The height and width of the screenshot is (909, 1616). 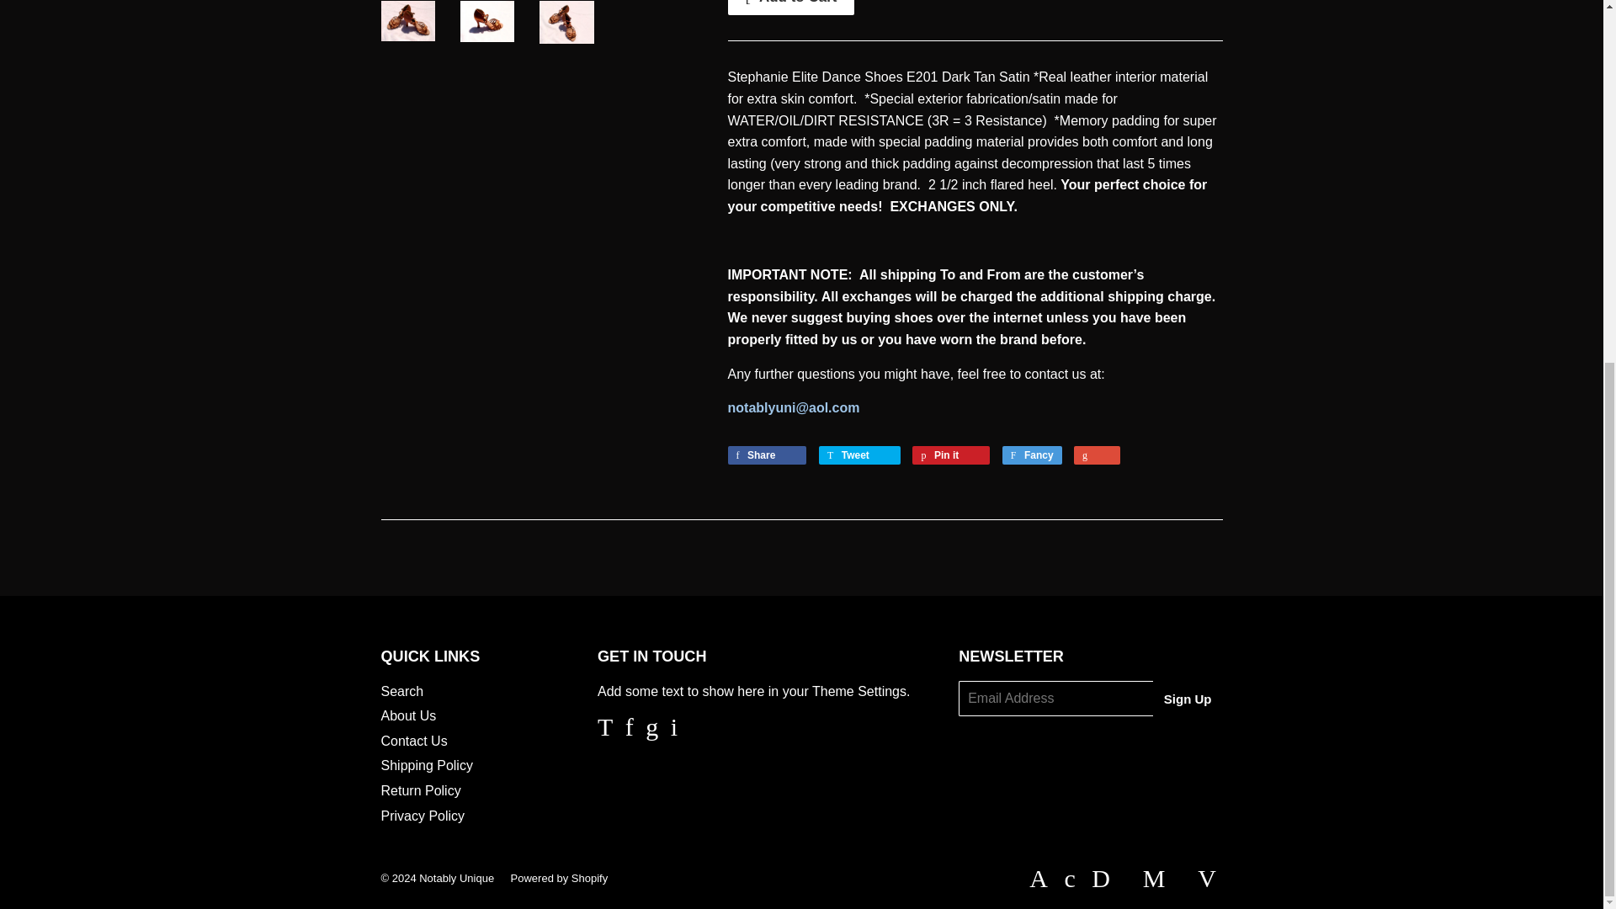 I want to click on Privacy Policy, so click(x=423, y=816).